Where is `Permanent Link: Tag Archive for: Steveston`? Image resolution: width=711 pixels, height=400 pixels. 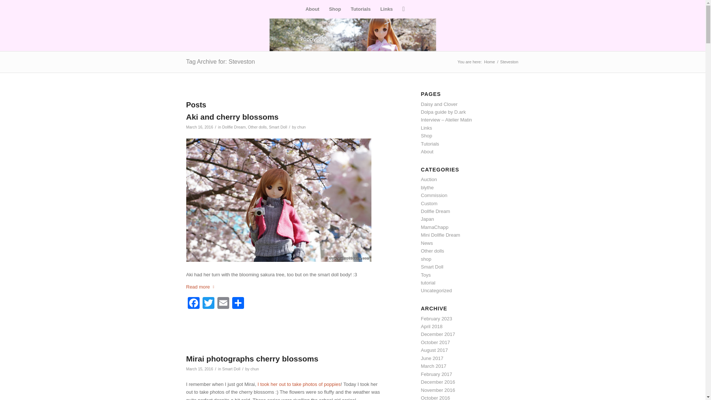
Permanent Link: Tag Archive for: Steveston is located at coordinates (220, 61).